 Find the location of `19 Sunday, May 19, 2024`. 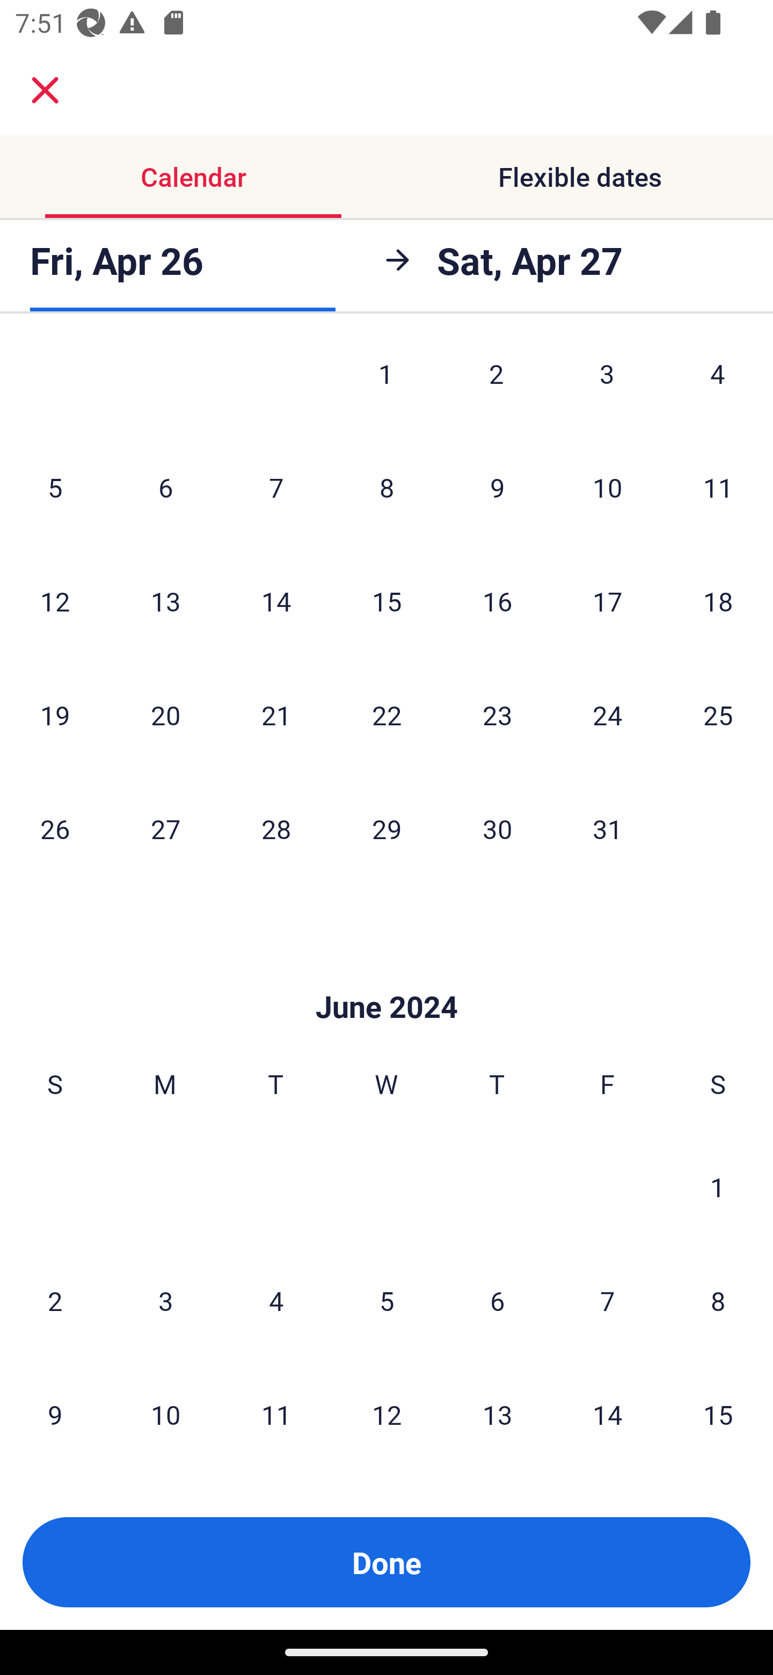

19 Sunday, May 19, 2024 is located at coordinates (55, 715).